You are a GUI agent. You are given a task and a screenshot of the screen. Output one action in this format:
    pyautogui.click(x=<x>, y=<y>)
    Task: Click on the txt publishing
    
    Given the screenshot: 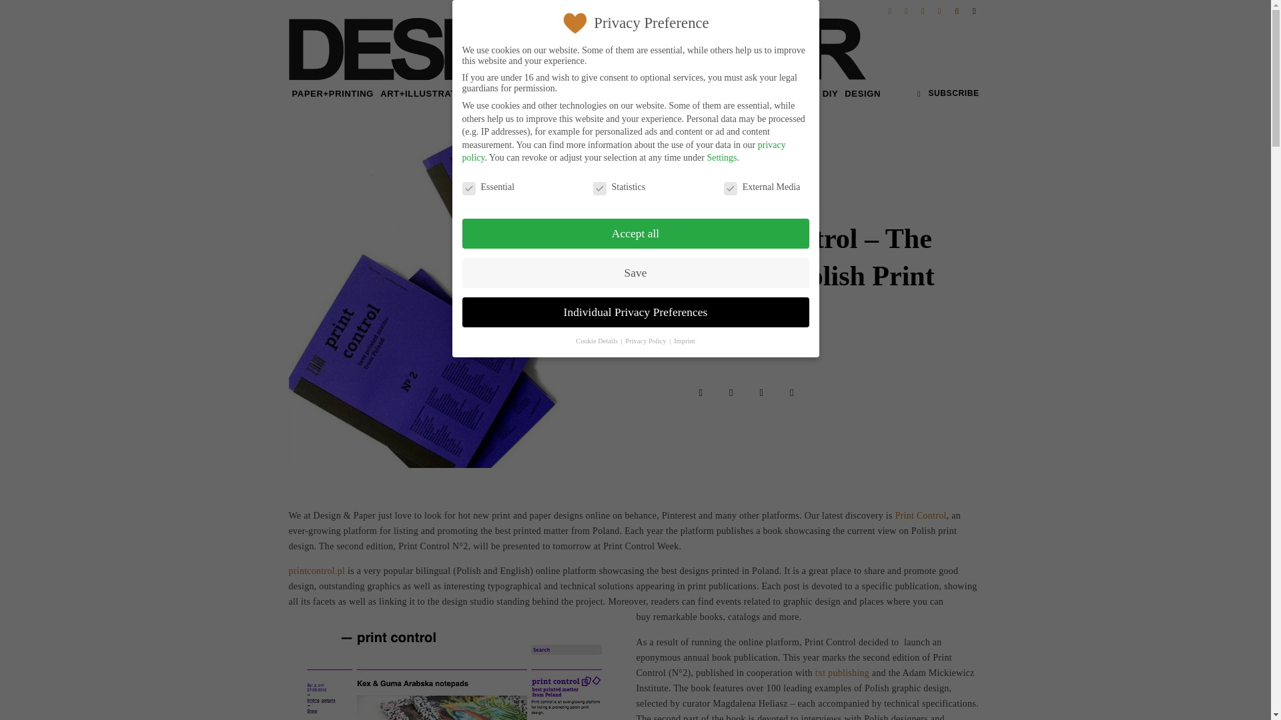 What is the action you would take?
    pyautogui.click(x=843, y=673)
    